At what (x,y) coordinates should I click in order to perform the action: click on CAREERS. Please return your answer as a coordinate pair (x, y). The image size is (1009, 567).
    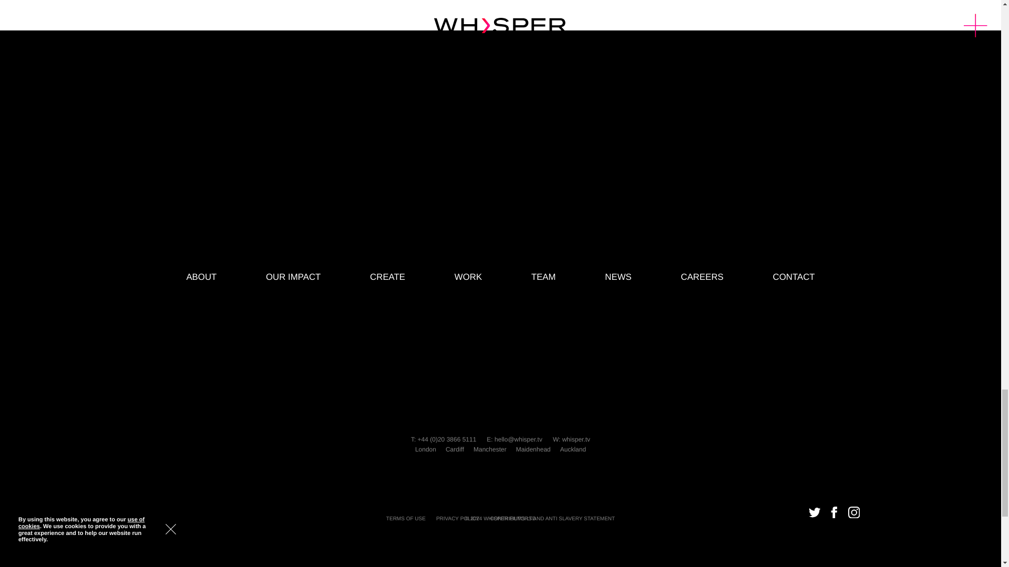
    Looking at the image, I should click on (702, 277).